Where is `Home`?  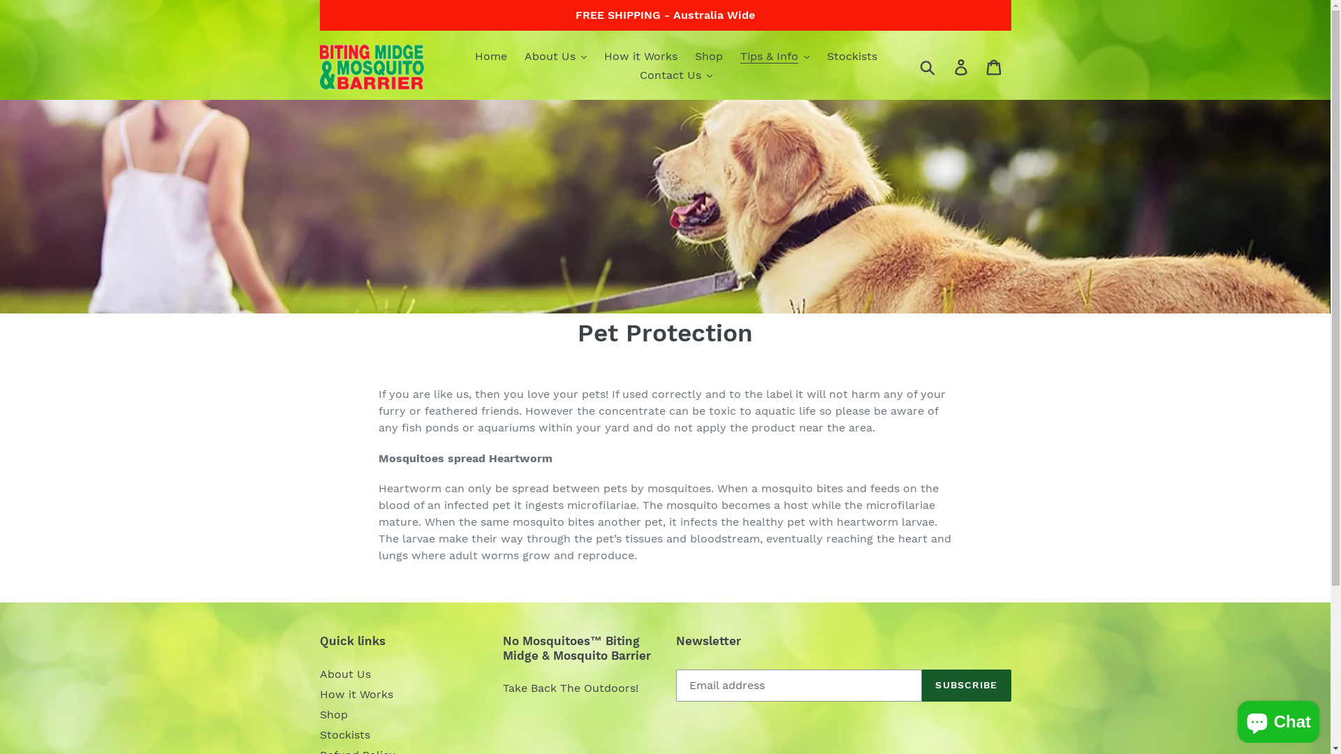
Home is located at coordinates (491, 57).